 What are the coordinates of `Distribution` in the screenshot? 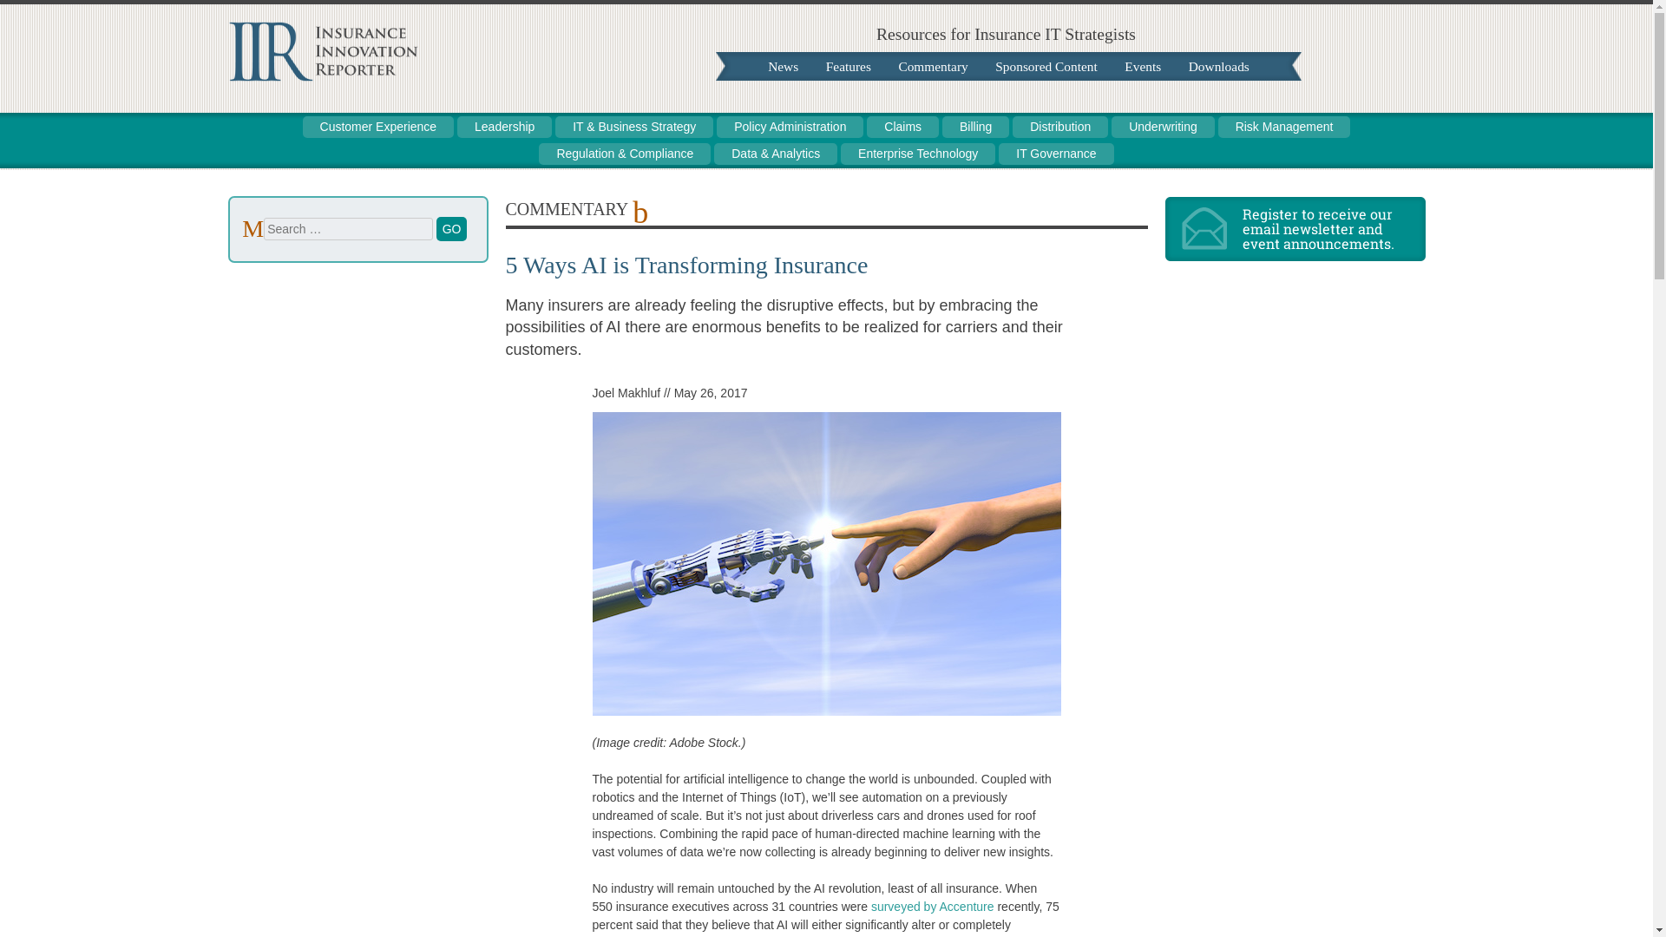 It's located at (1060, 127).